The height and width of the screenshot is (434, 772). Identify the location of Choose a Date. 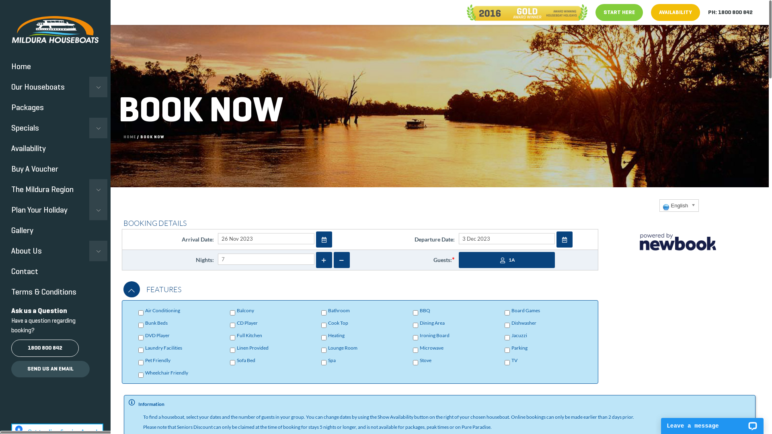
(565, 240).